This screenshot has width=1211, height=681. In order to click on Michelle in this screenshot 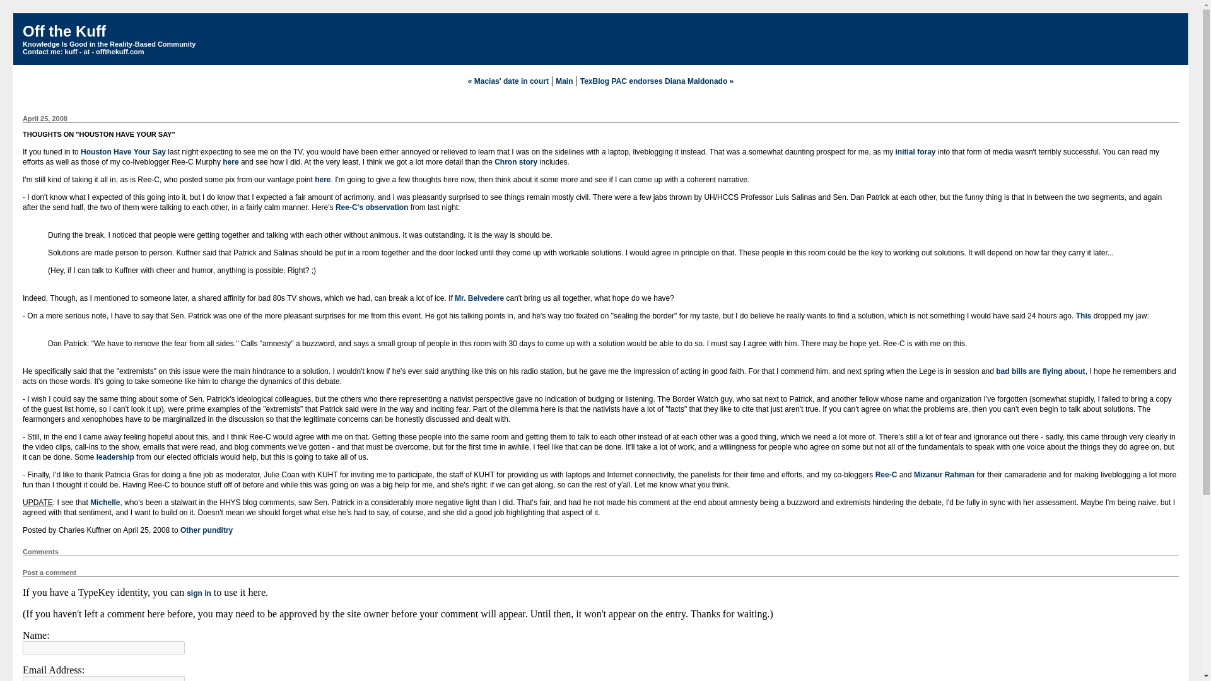, I will do `click(105, 502)`.